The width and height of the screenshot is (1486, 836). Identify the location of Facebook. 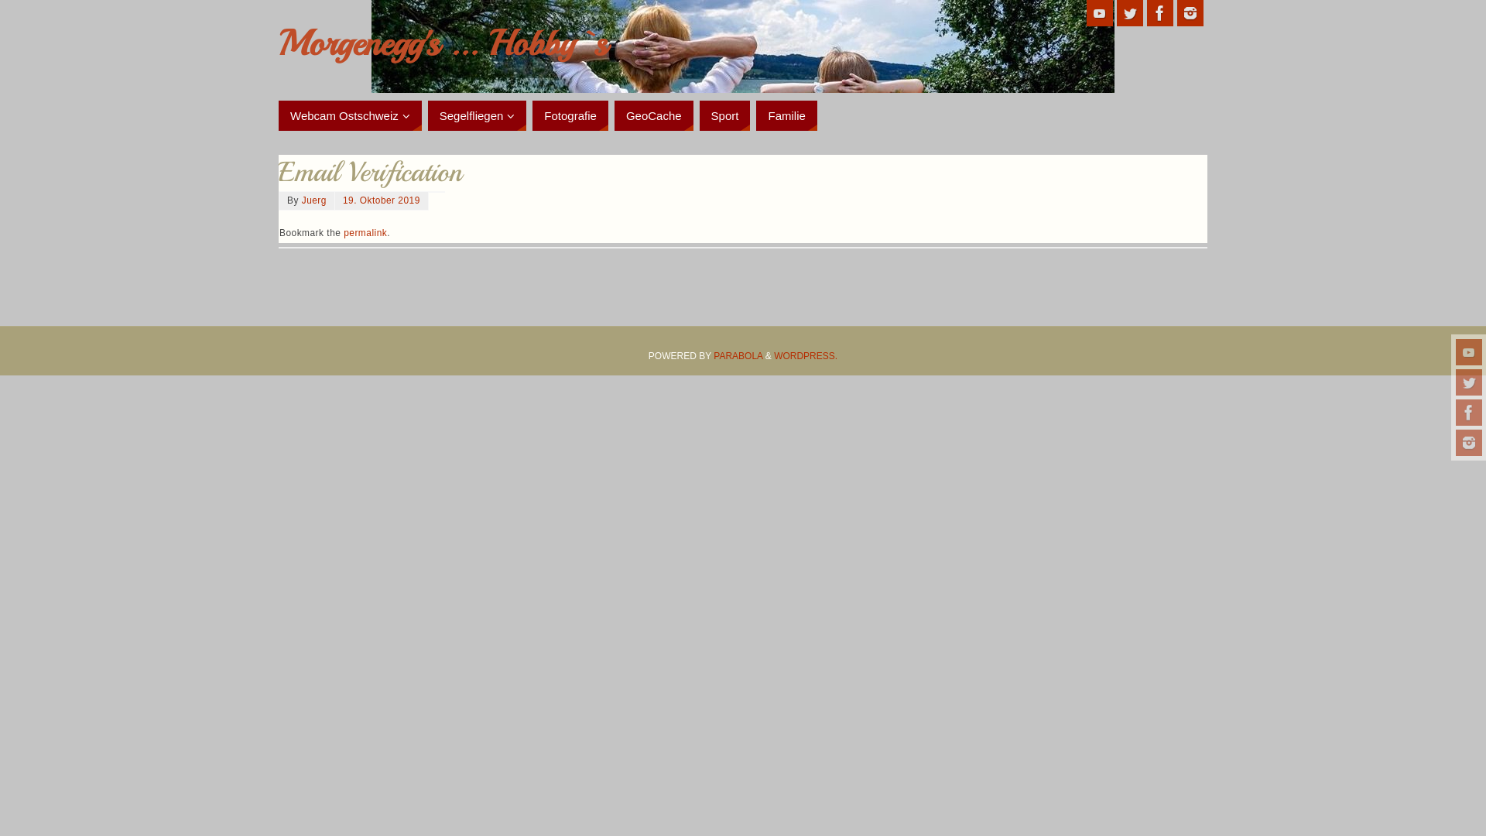
(1469, 413).